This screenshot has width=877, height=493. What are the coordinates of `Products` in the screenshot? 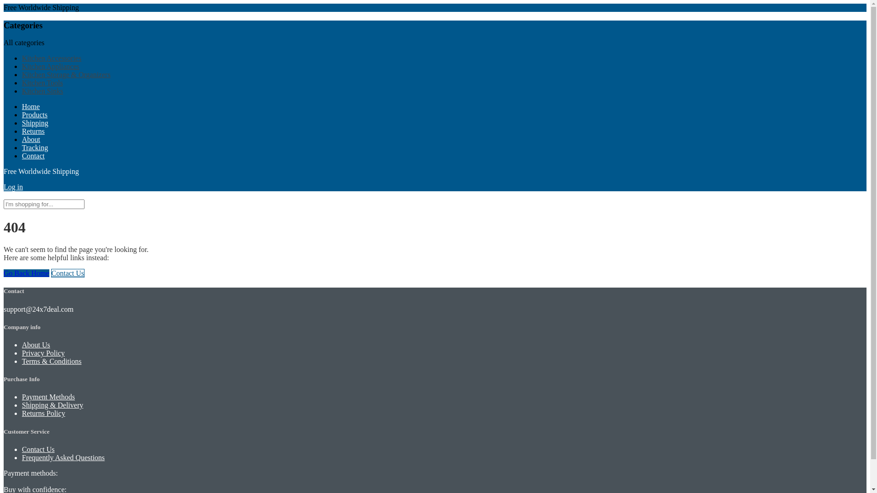 It's located at (35, 115).